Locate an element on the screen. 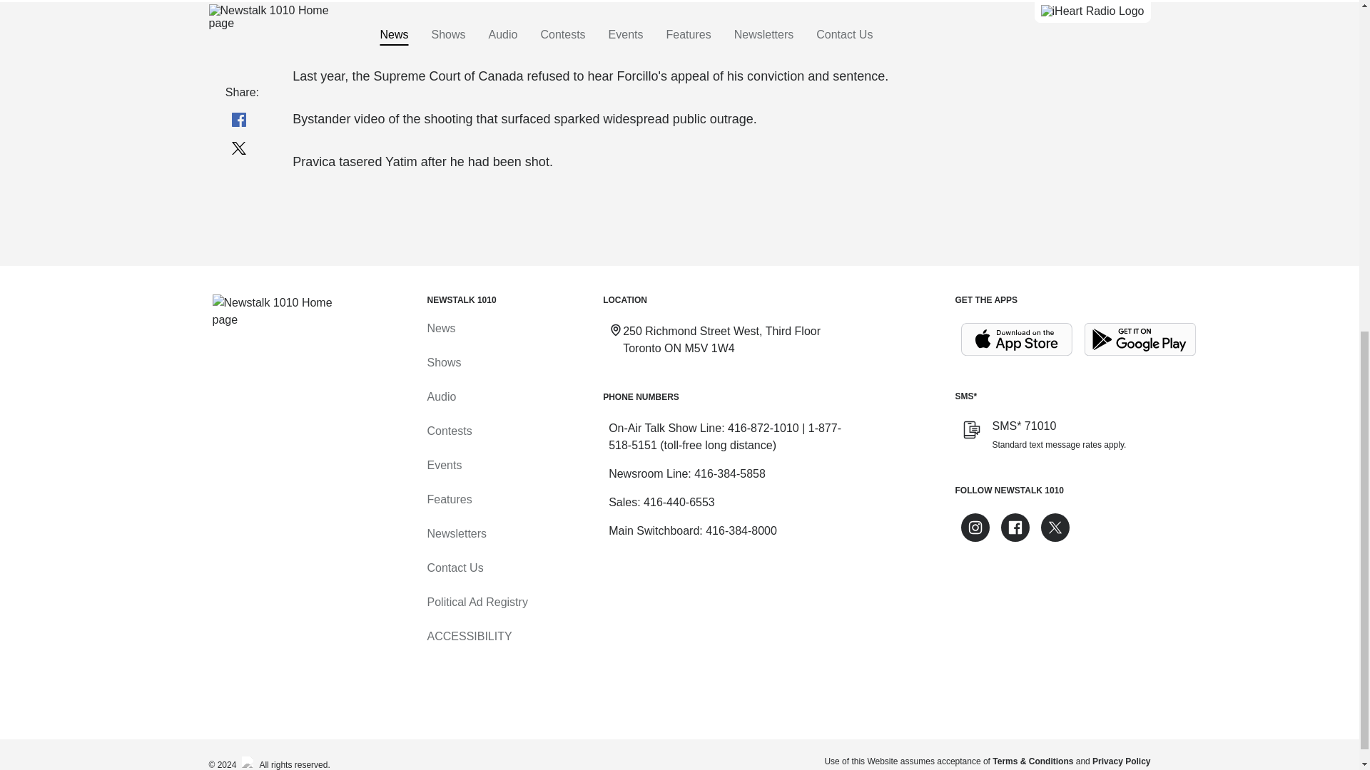  News is located at coordinates (440, 328).